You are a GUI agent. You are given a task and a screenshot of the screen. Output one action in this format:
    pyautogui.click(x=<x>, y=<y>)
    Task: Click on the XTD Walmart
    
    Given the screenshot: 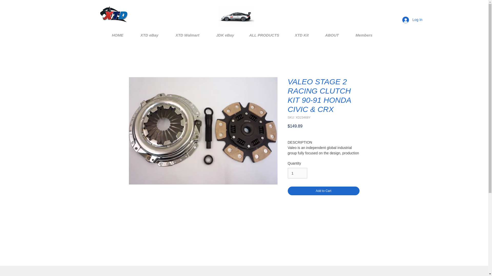 What is the action you would take?
    pyautogui.click(x=187, y=35)
    